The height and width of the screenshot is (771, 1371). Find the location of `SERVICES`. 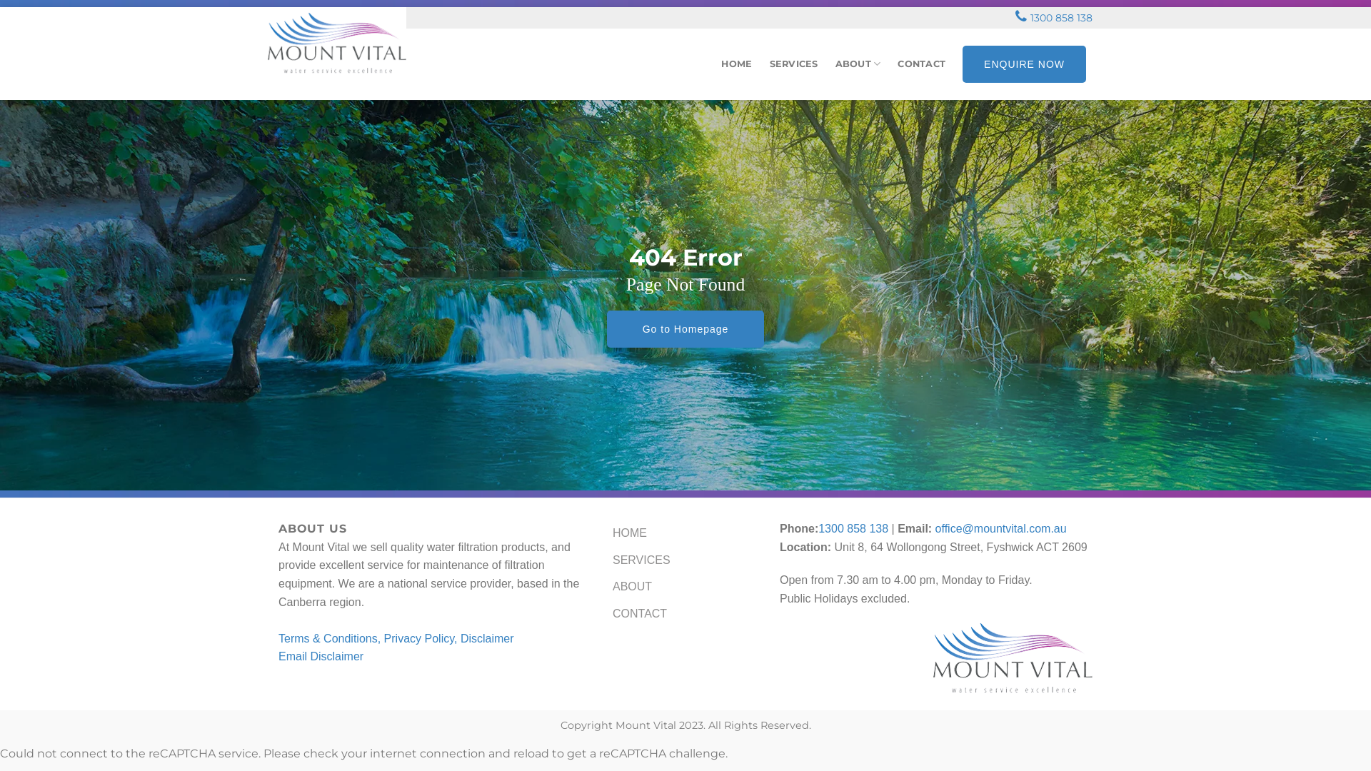

SERVICES is located at coordinates (794, 64).